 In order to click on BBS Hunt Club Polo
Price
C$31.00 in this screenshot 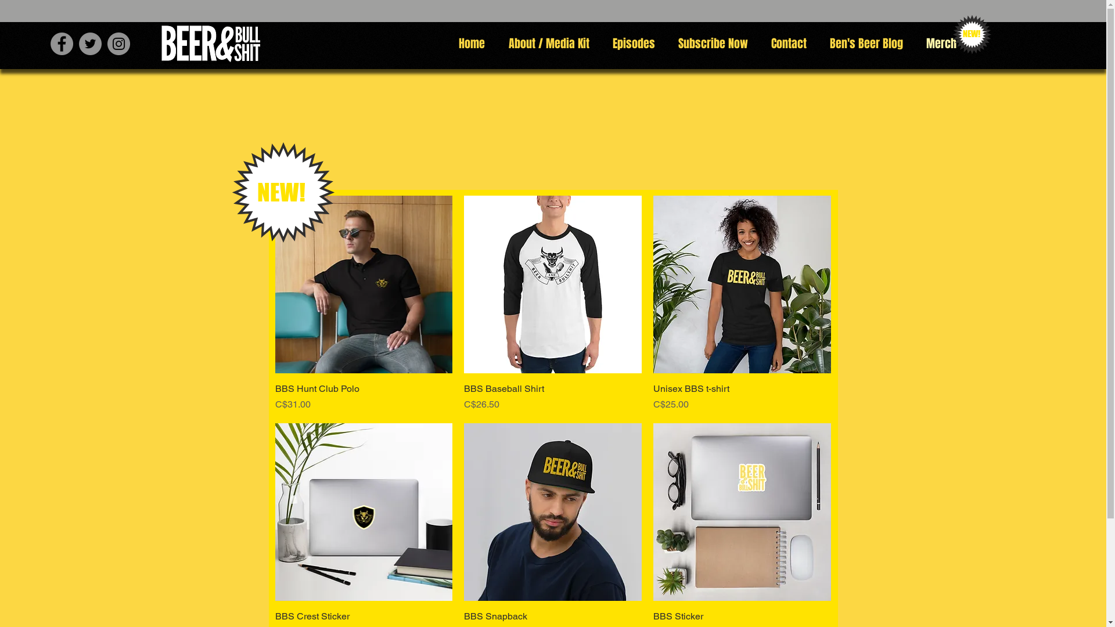, I will do `click(364, 397)`.